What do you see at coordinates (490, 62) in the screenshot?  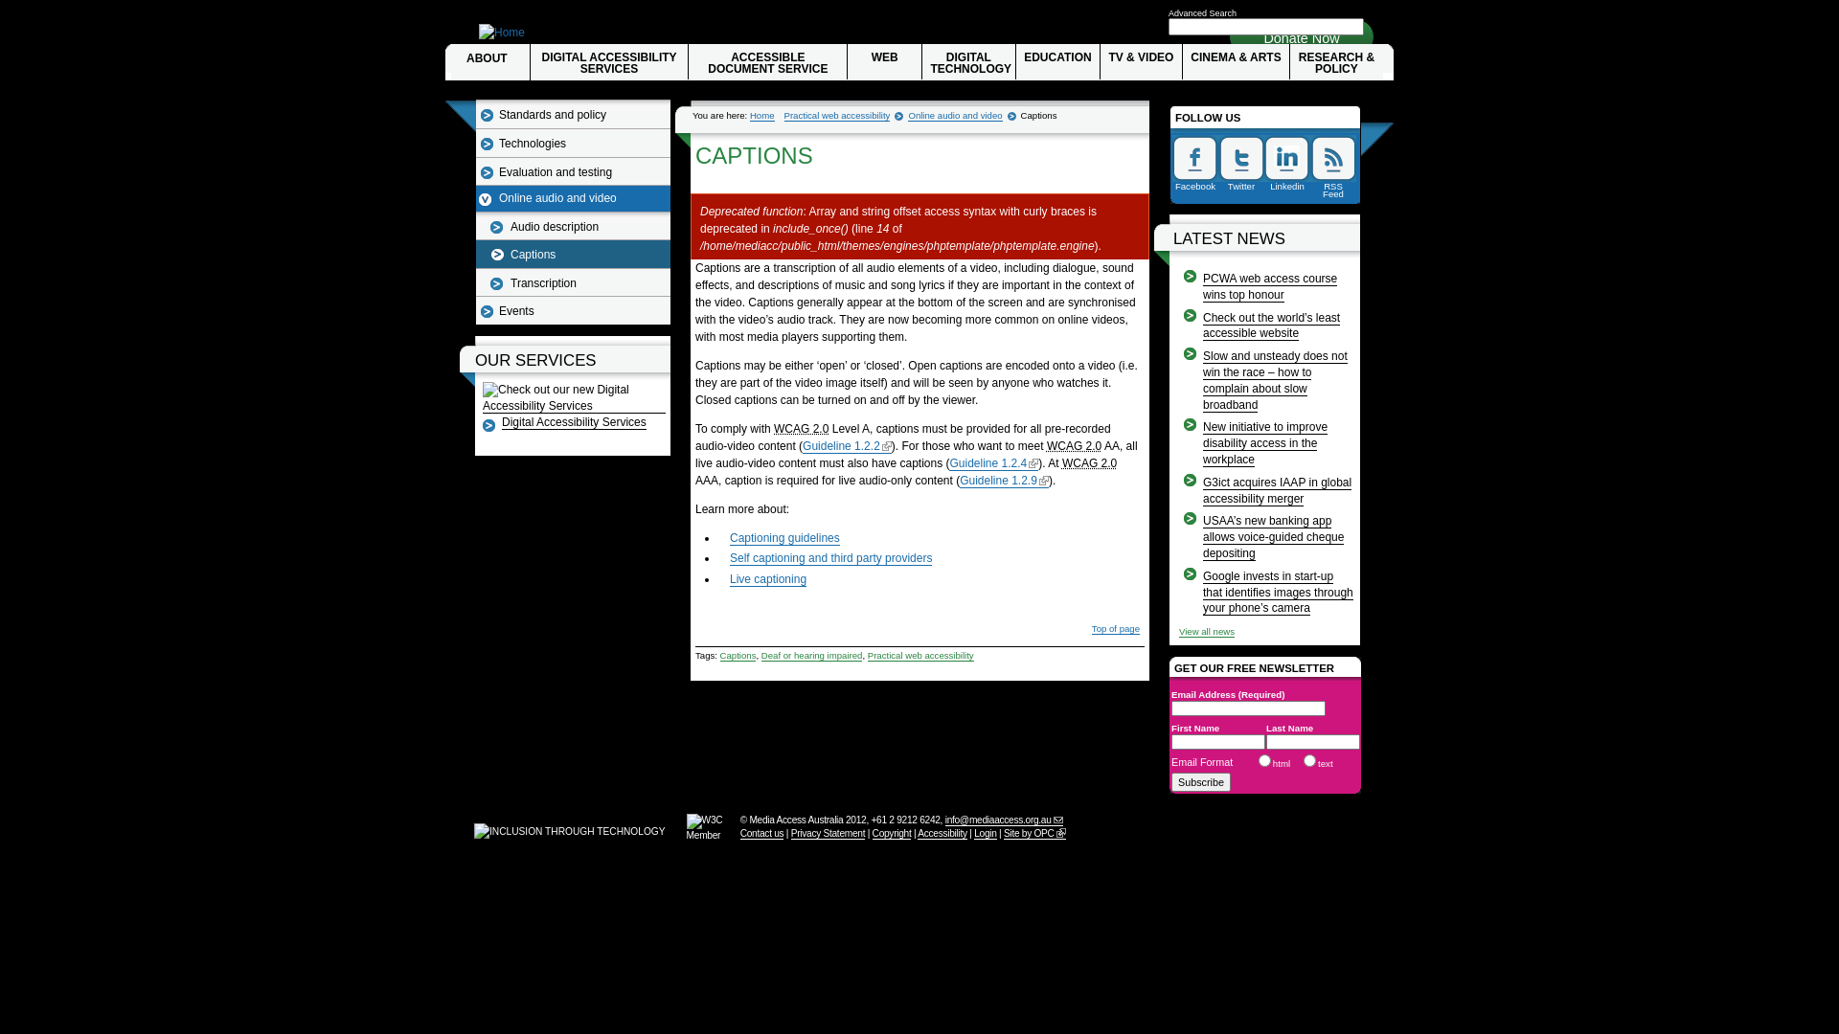 I see `ABOUT` at bounding box center [490, 62].